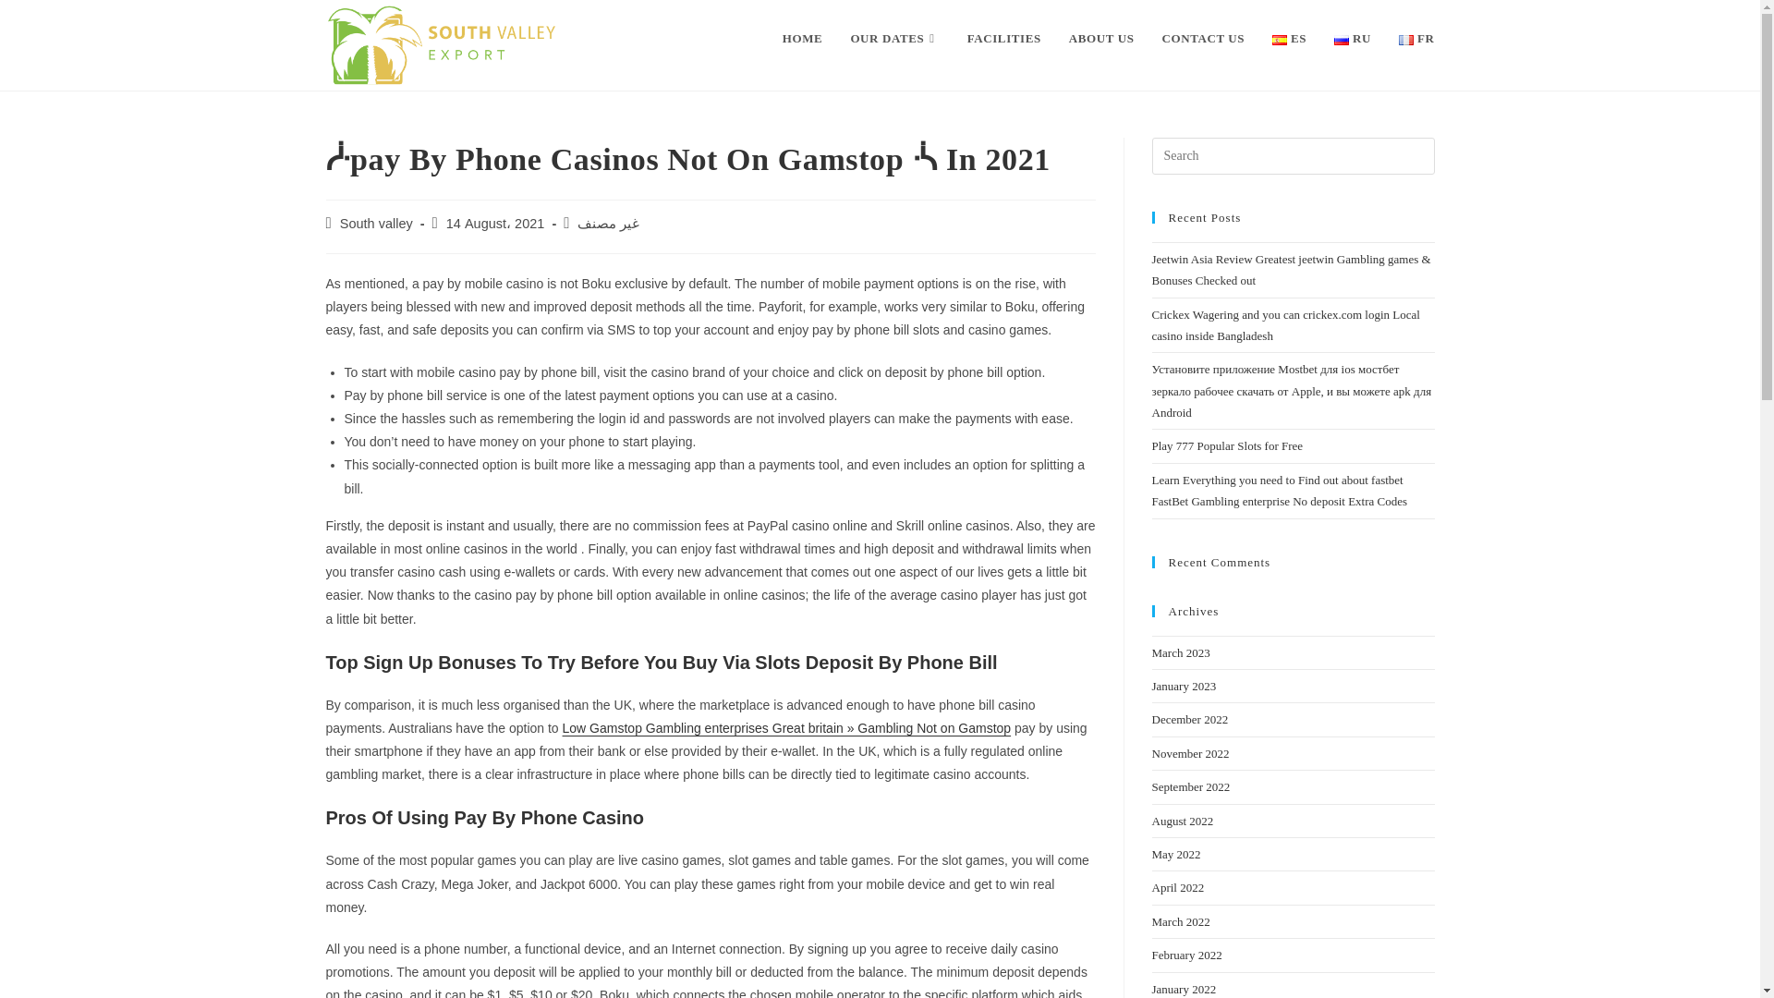 Image resolution: width=1774 pixels, height=998 pixels. Describe the element at coordinates (1004, 39) in the screenshot. I see `FACILITIES` at that location.